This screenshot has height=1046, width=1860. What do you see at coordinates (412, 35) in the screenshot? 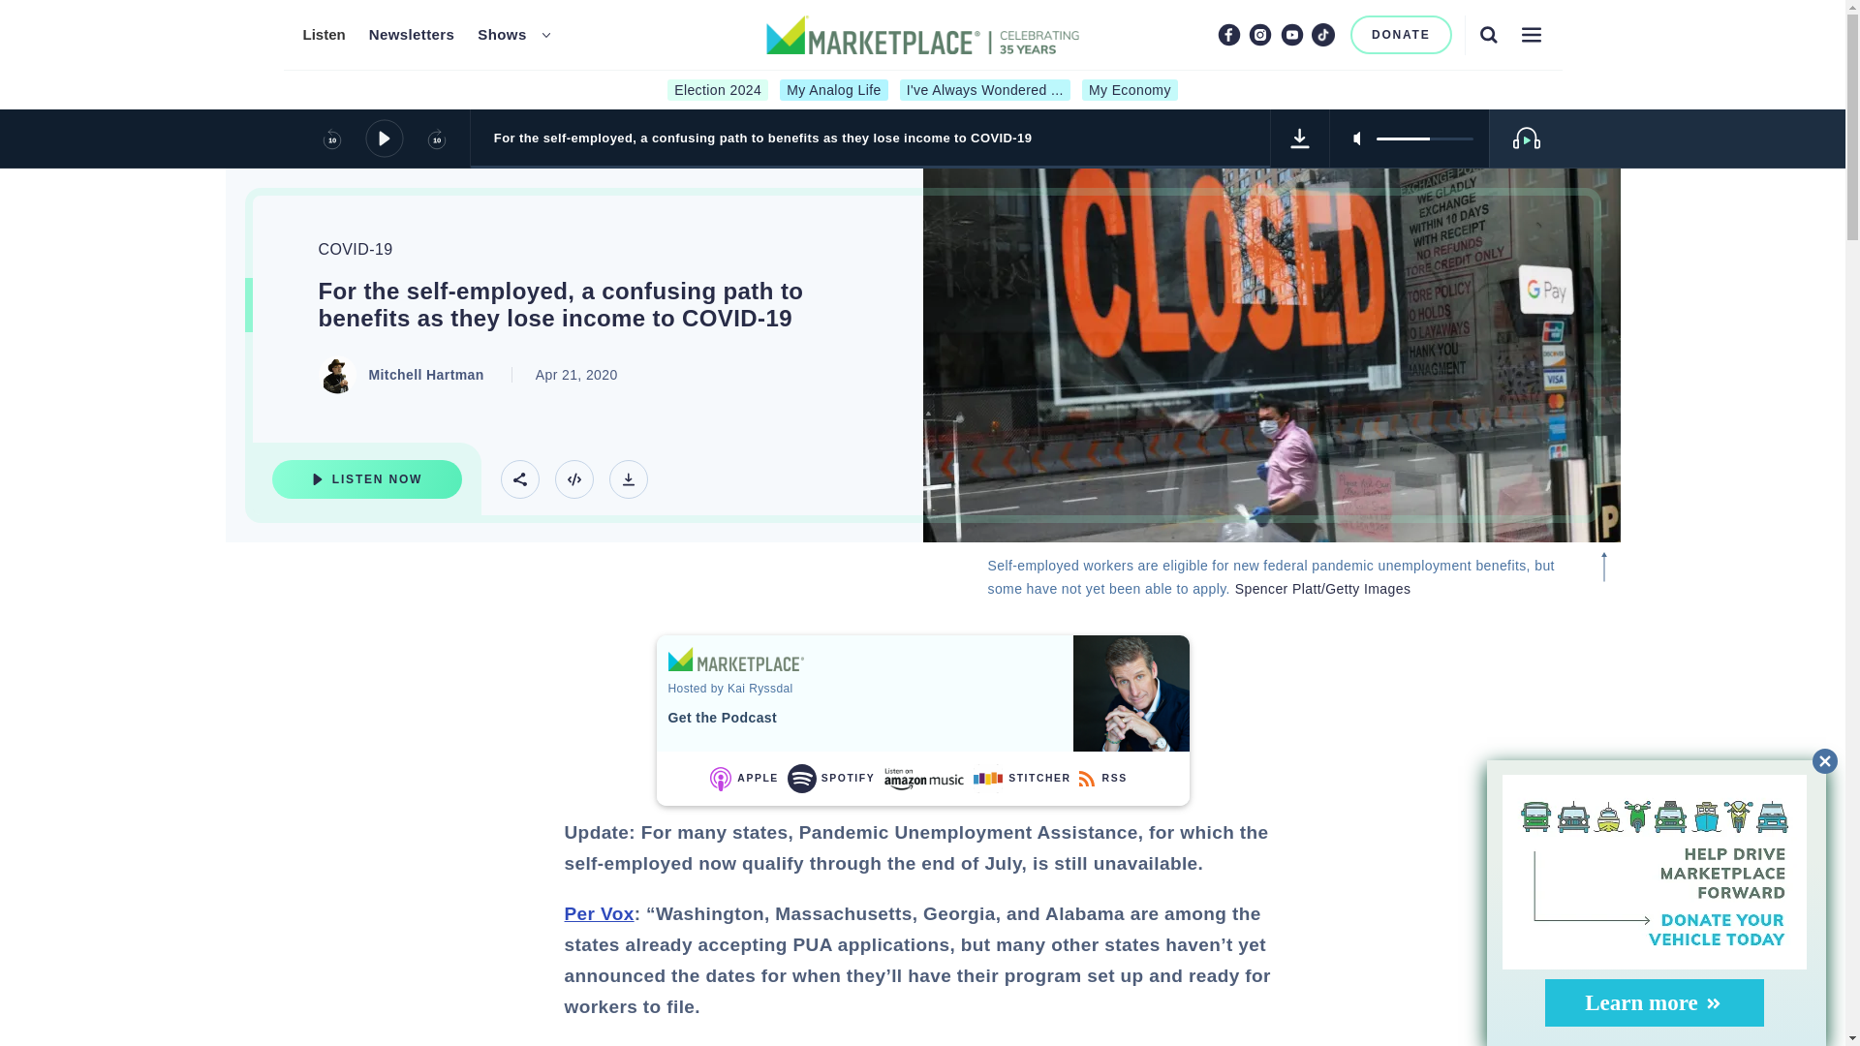
I see `Newsletters` at bounding box center [412, 35].